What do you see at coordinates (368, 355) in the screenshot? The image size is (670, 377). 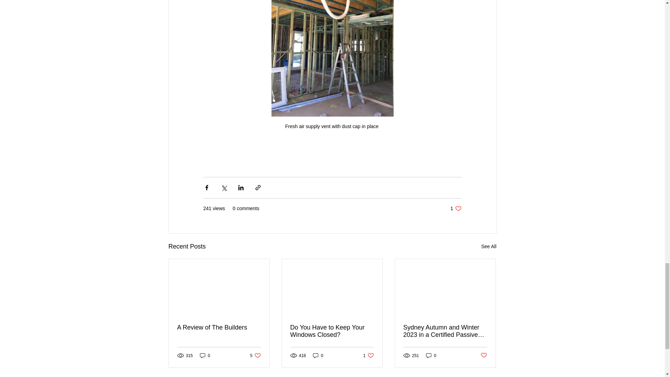 I see `0` at bounding box center [368, 355].